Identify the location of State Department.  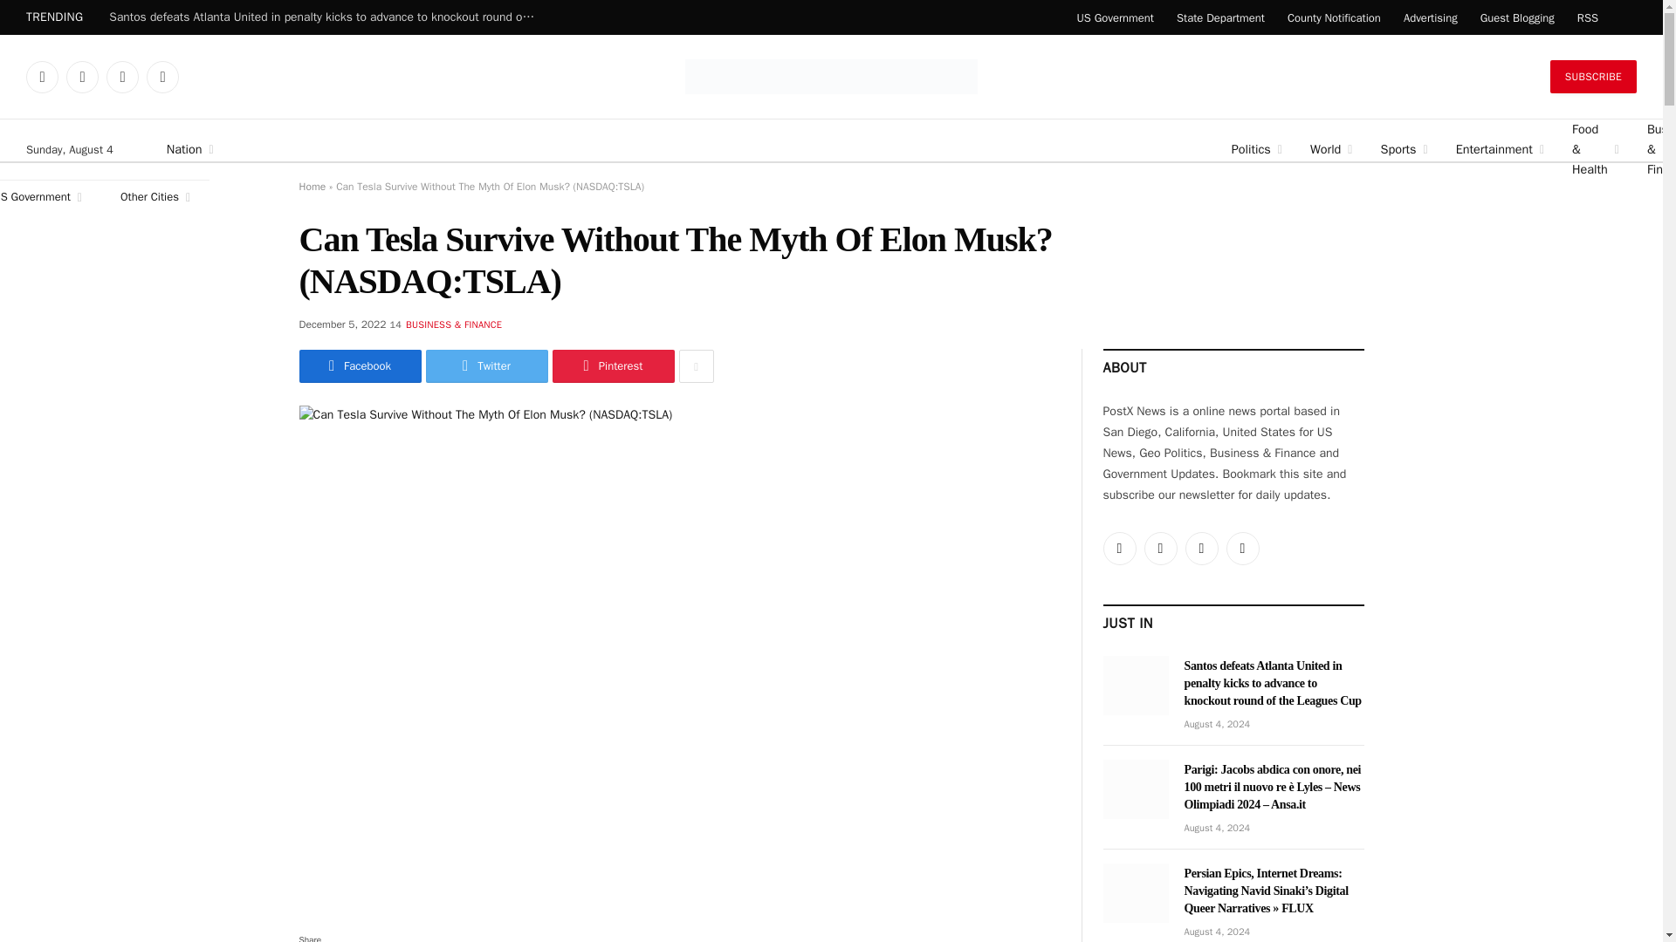
(1220, 17).